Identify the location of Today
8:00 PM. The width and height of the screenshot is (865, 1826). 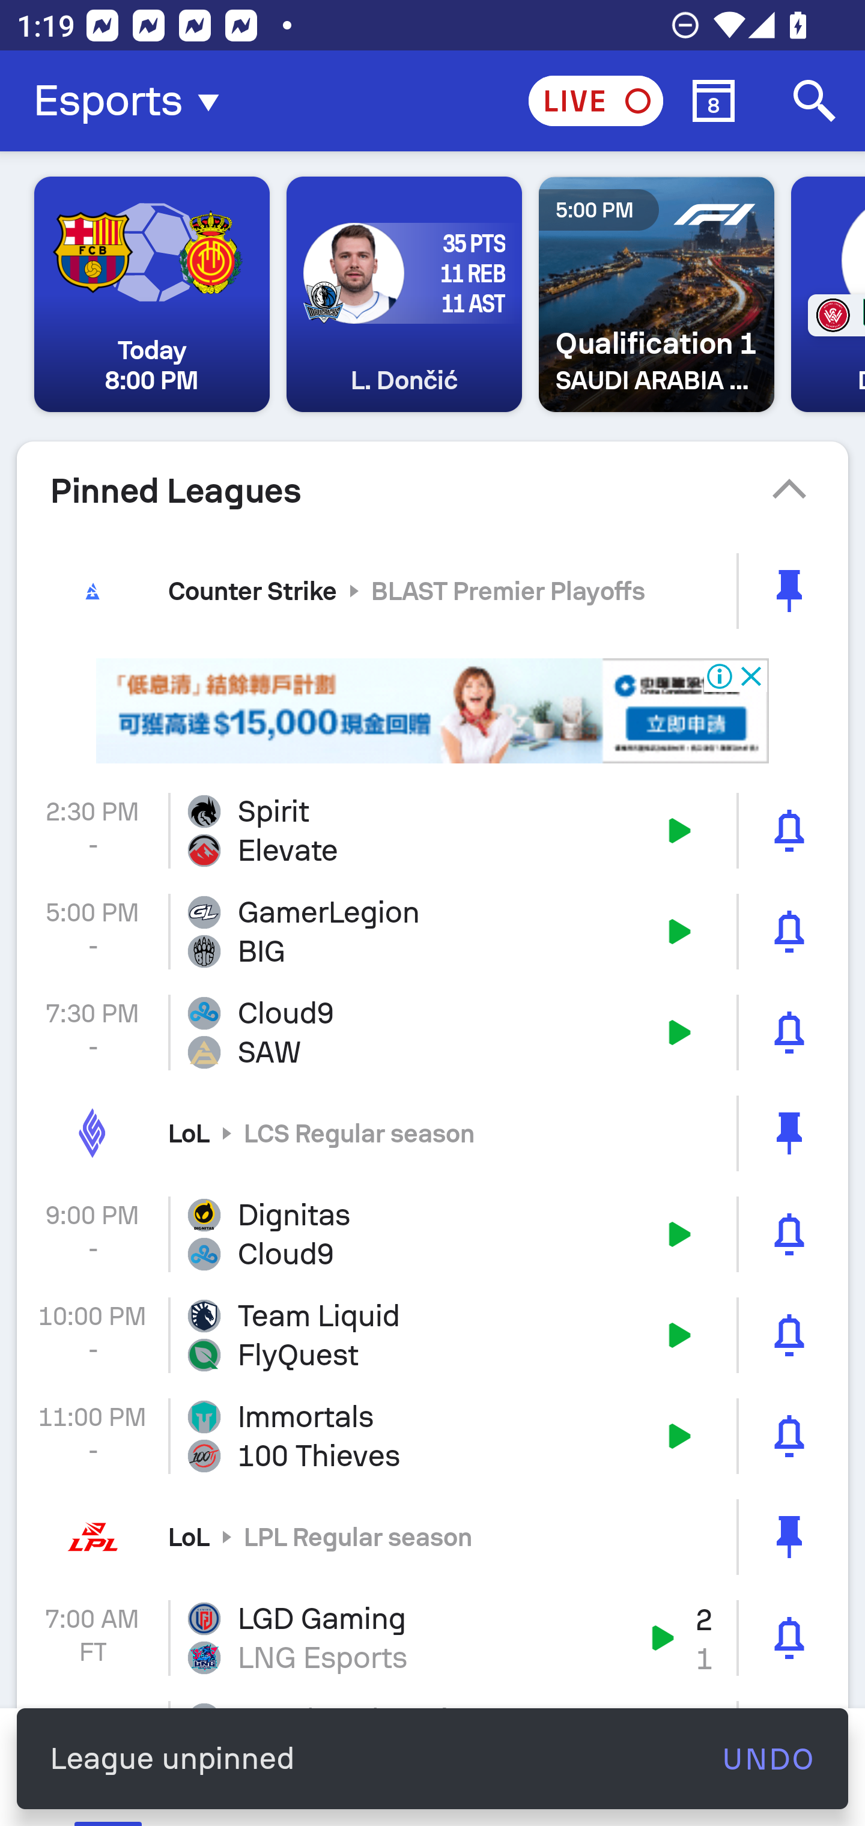
(152, 294).